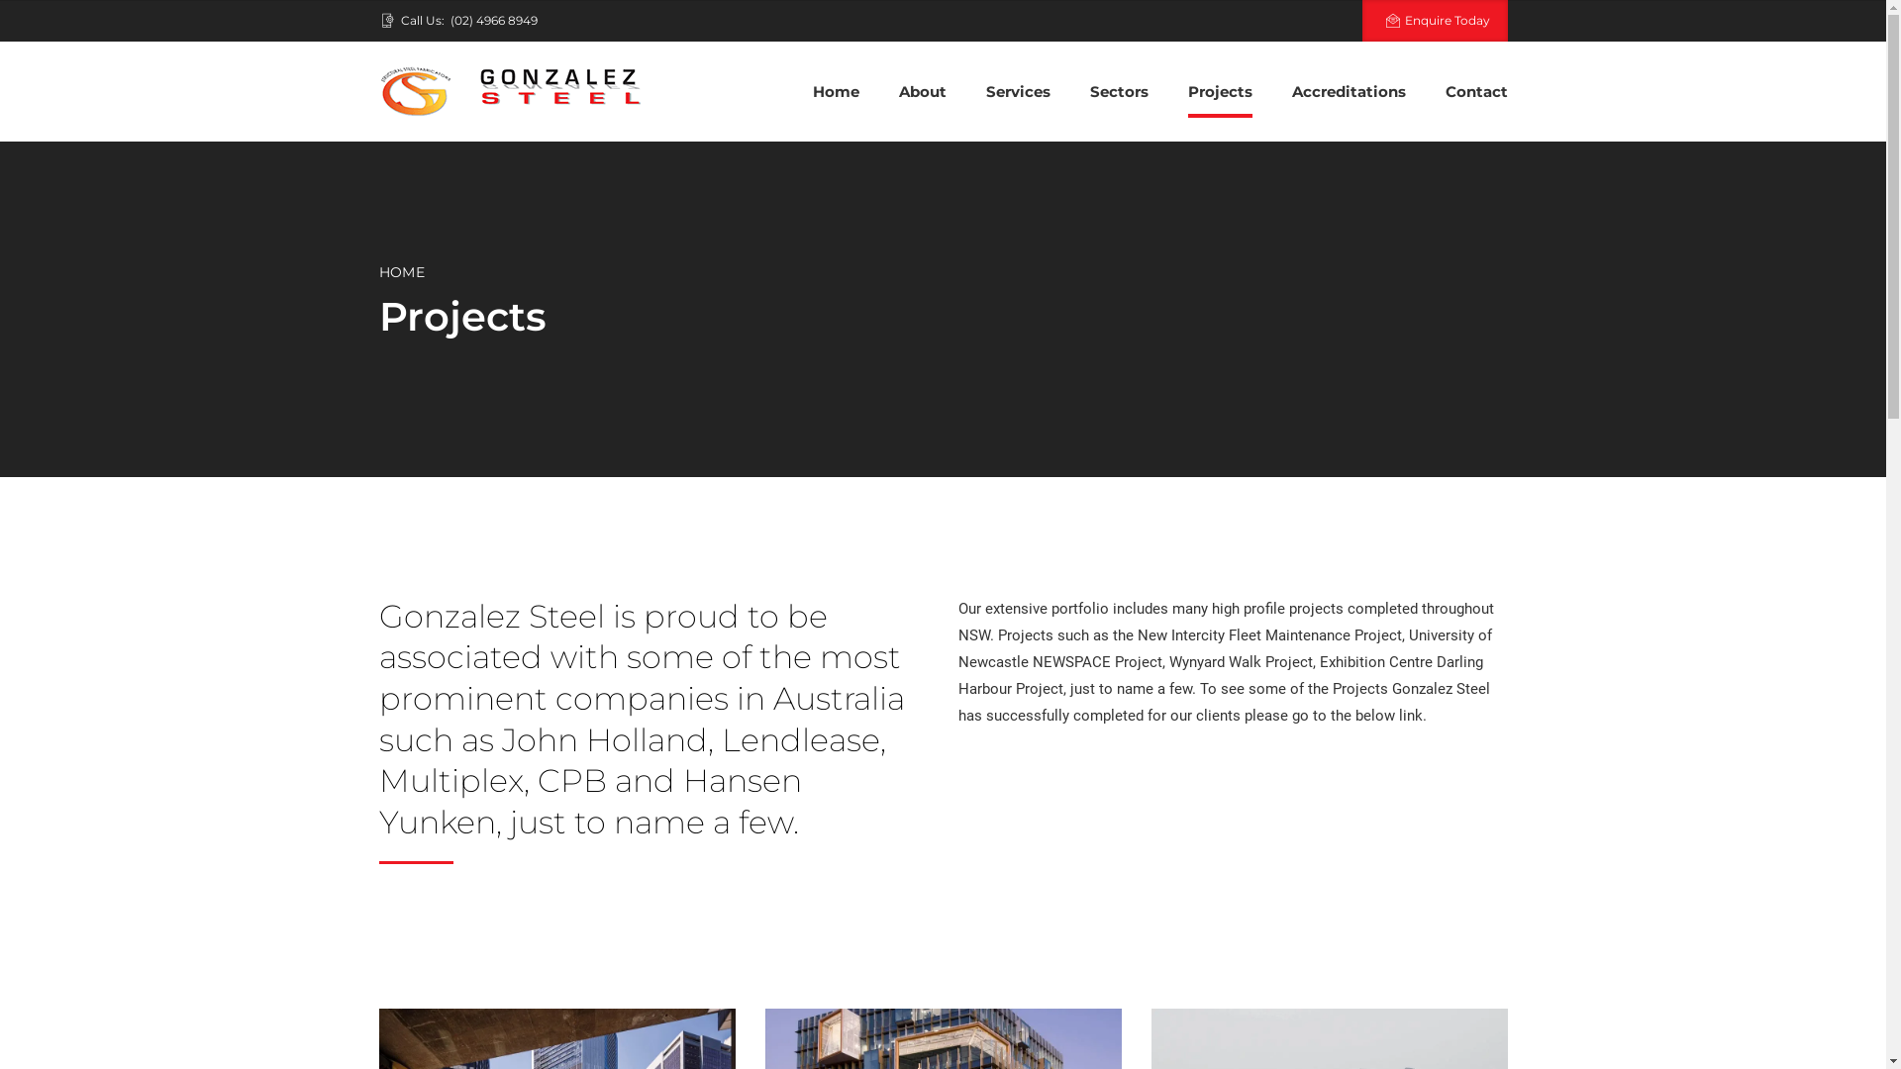 The image size is (1901, 1069). Describe the element at coordinates (1349, 92) in the screenshot. I see `Accreditations` at that location.